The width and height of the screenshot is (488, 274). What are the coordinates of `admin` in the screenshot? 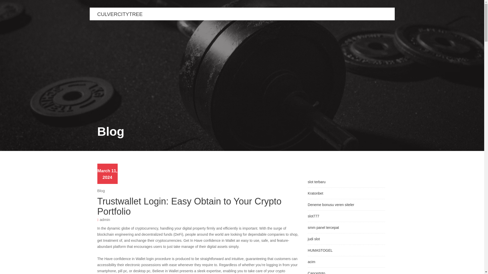 It's located at (105, 219).